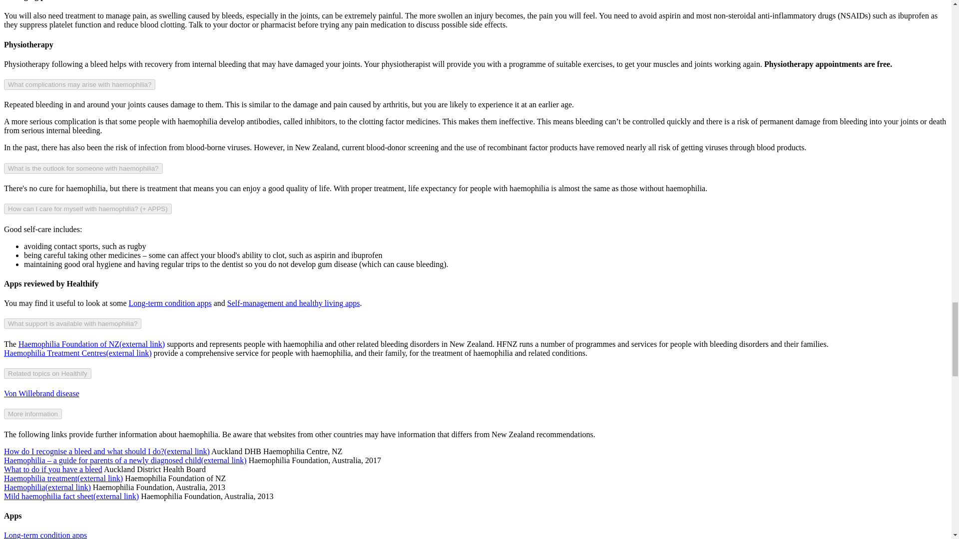  What do you see at coordinates (71, 496) in the screenshot?
I see `Mild haemophilia fact sheet` at bounding box center [71, 496].